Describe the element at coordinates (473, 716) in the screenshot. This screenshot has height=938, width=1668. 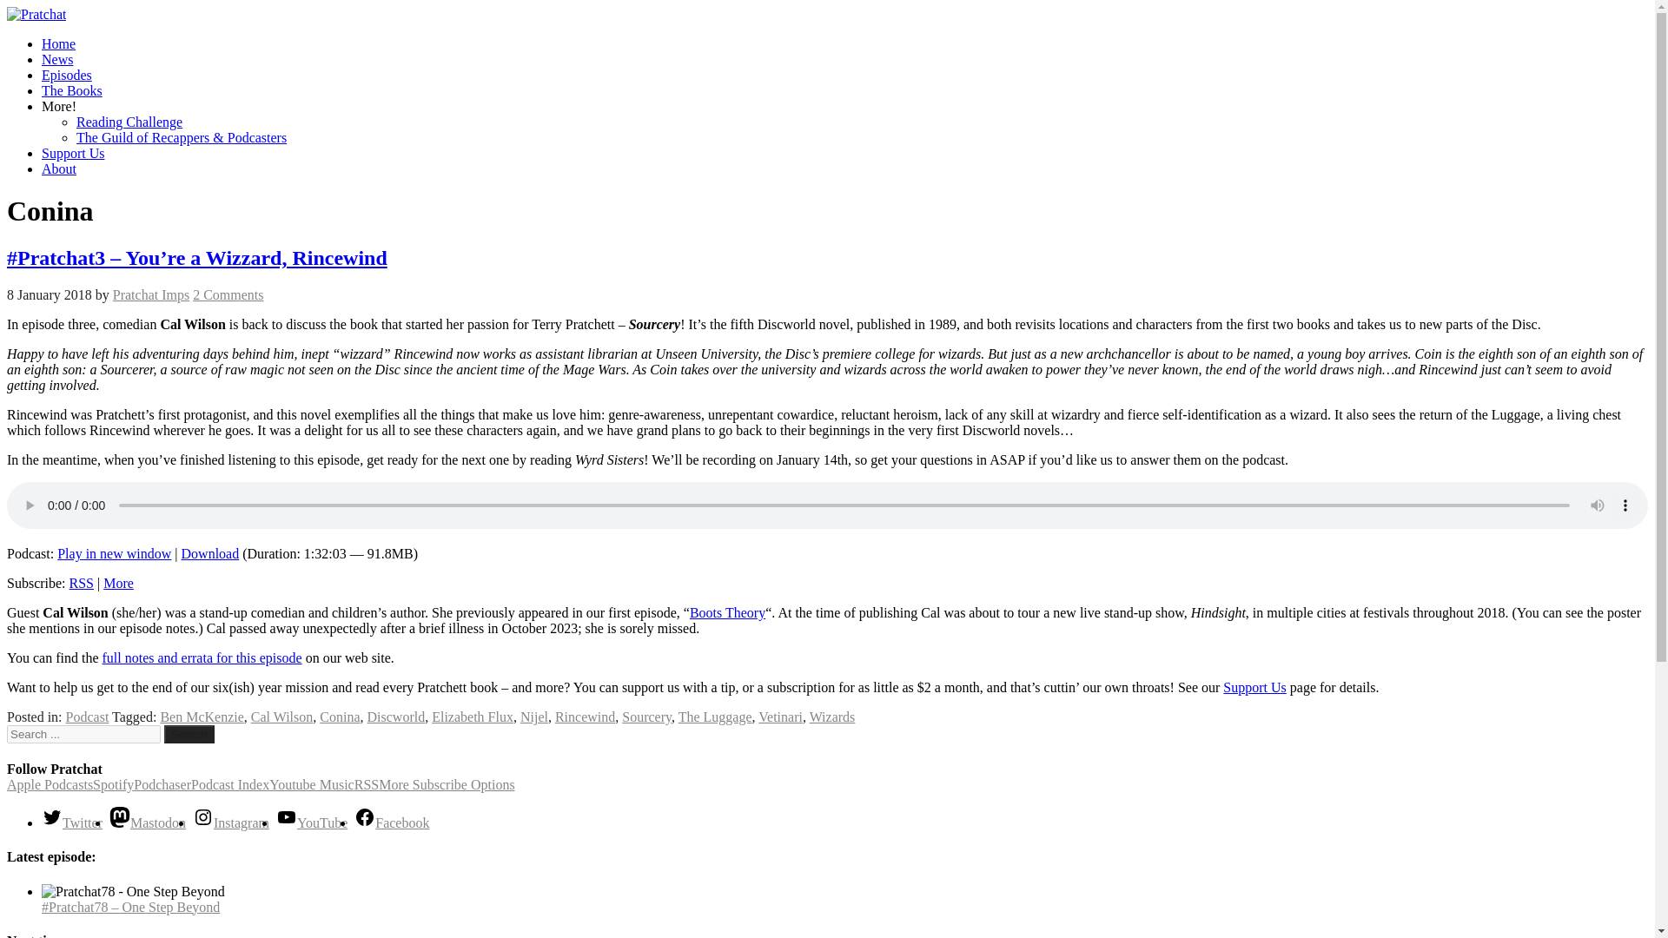
I see `Elizabeth Flux` at that location.